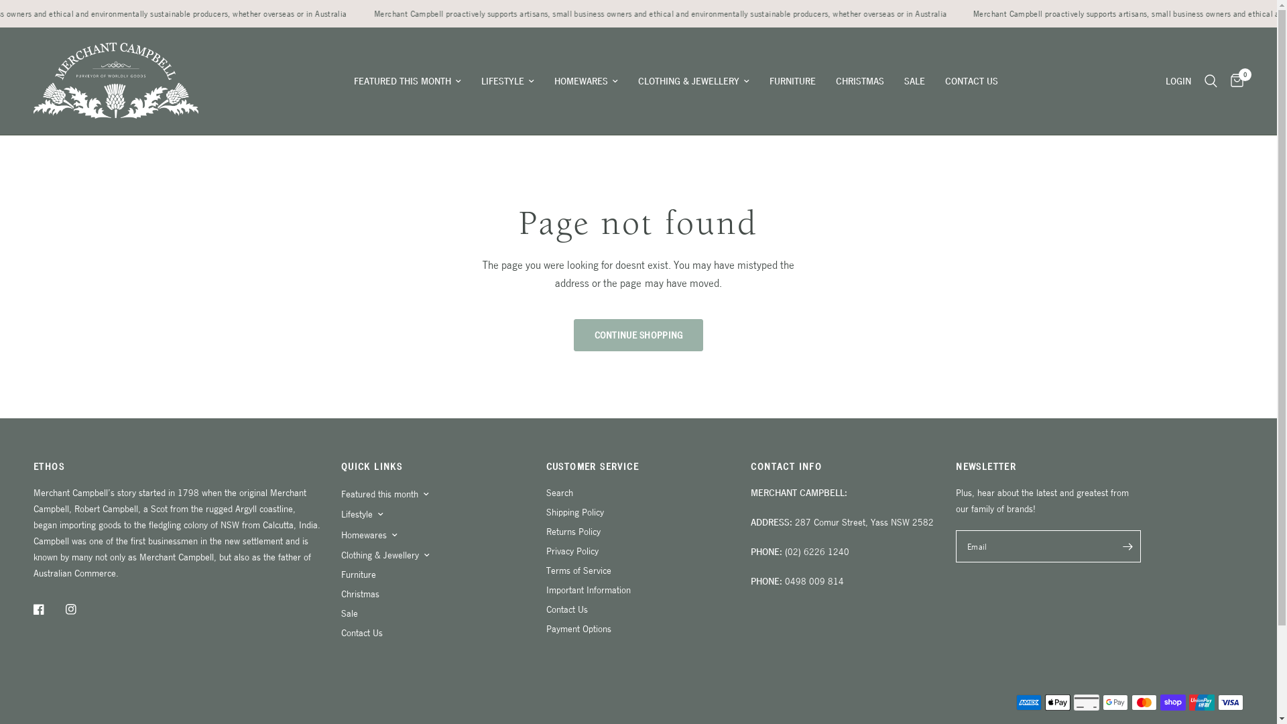 The width and height of the screenshot is (1287, 724). I want to click on Homewares, so click(363, 535).